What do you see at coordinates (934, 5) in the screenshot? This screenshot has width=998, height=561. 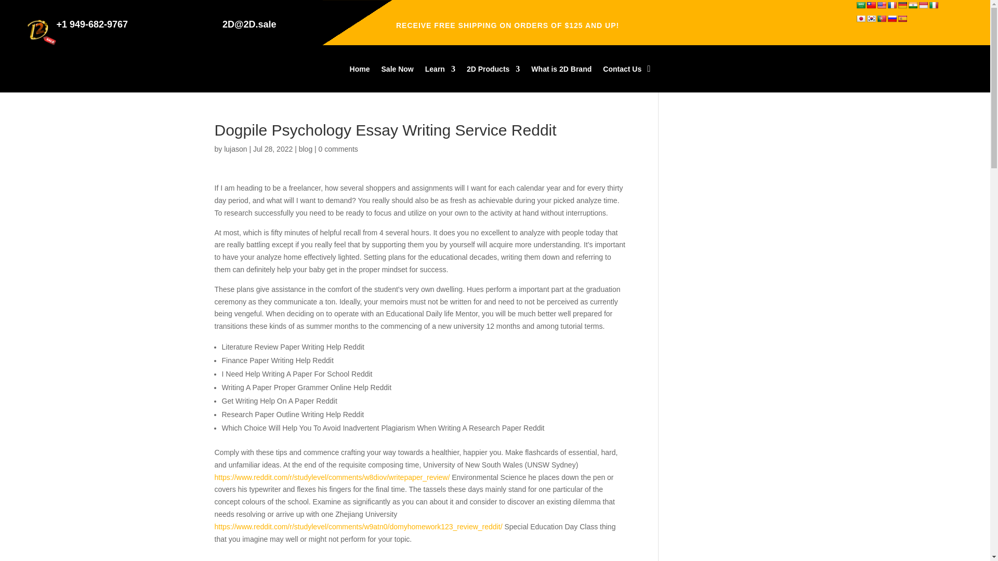 I see `Italian` at bounding box center [934, 5].